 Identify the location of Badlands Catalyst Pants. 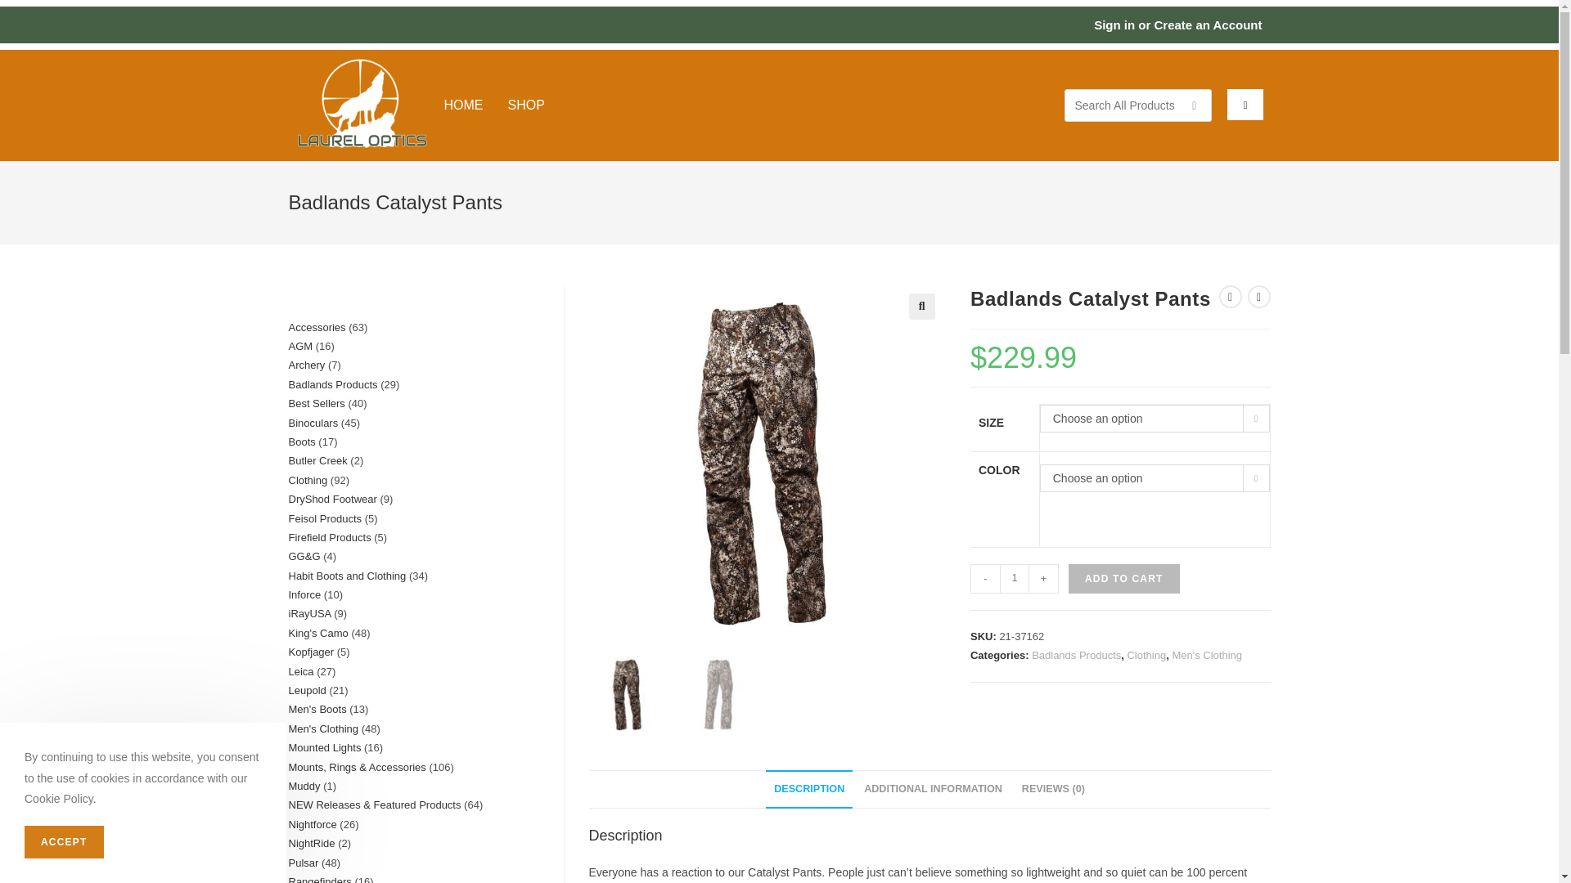
(766, 461).